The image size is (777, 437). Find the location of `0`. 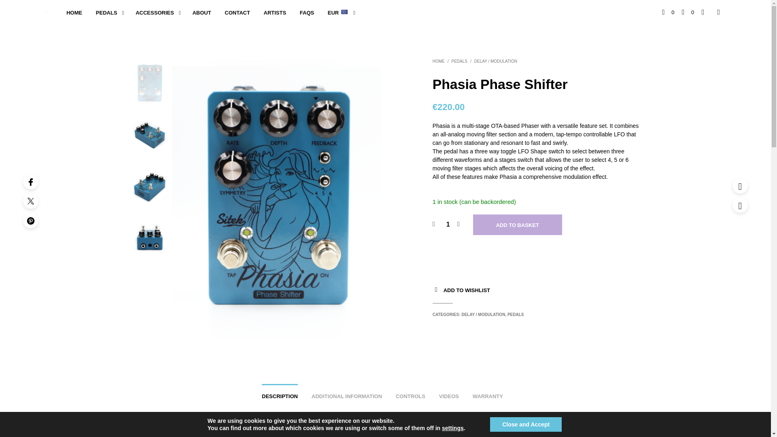

0 is located at coordinates (688, 12).